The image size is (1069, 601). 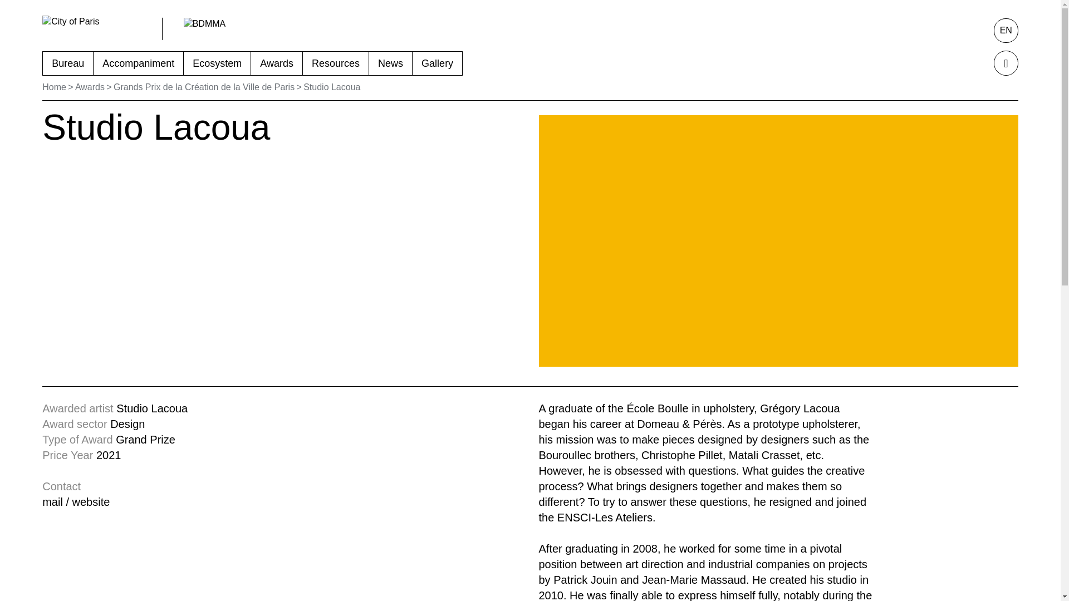 What do you see at coordinates (391, 63) in the screenshot?
I see `News` at bounding box center [391, 63].